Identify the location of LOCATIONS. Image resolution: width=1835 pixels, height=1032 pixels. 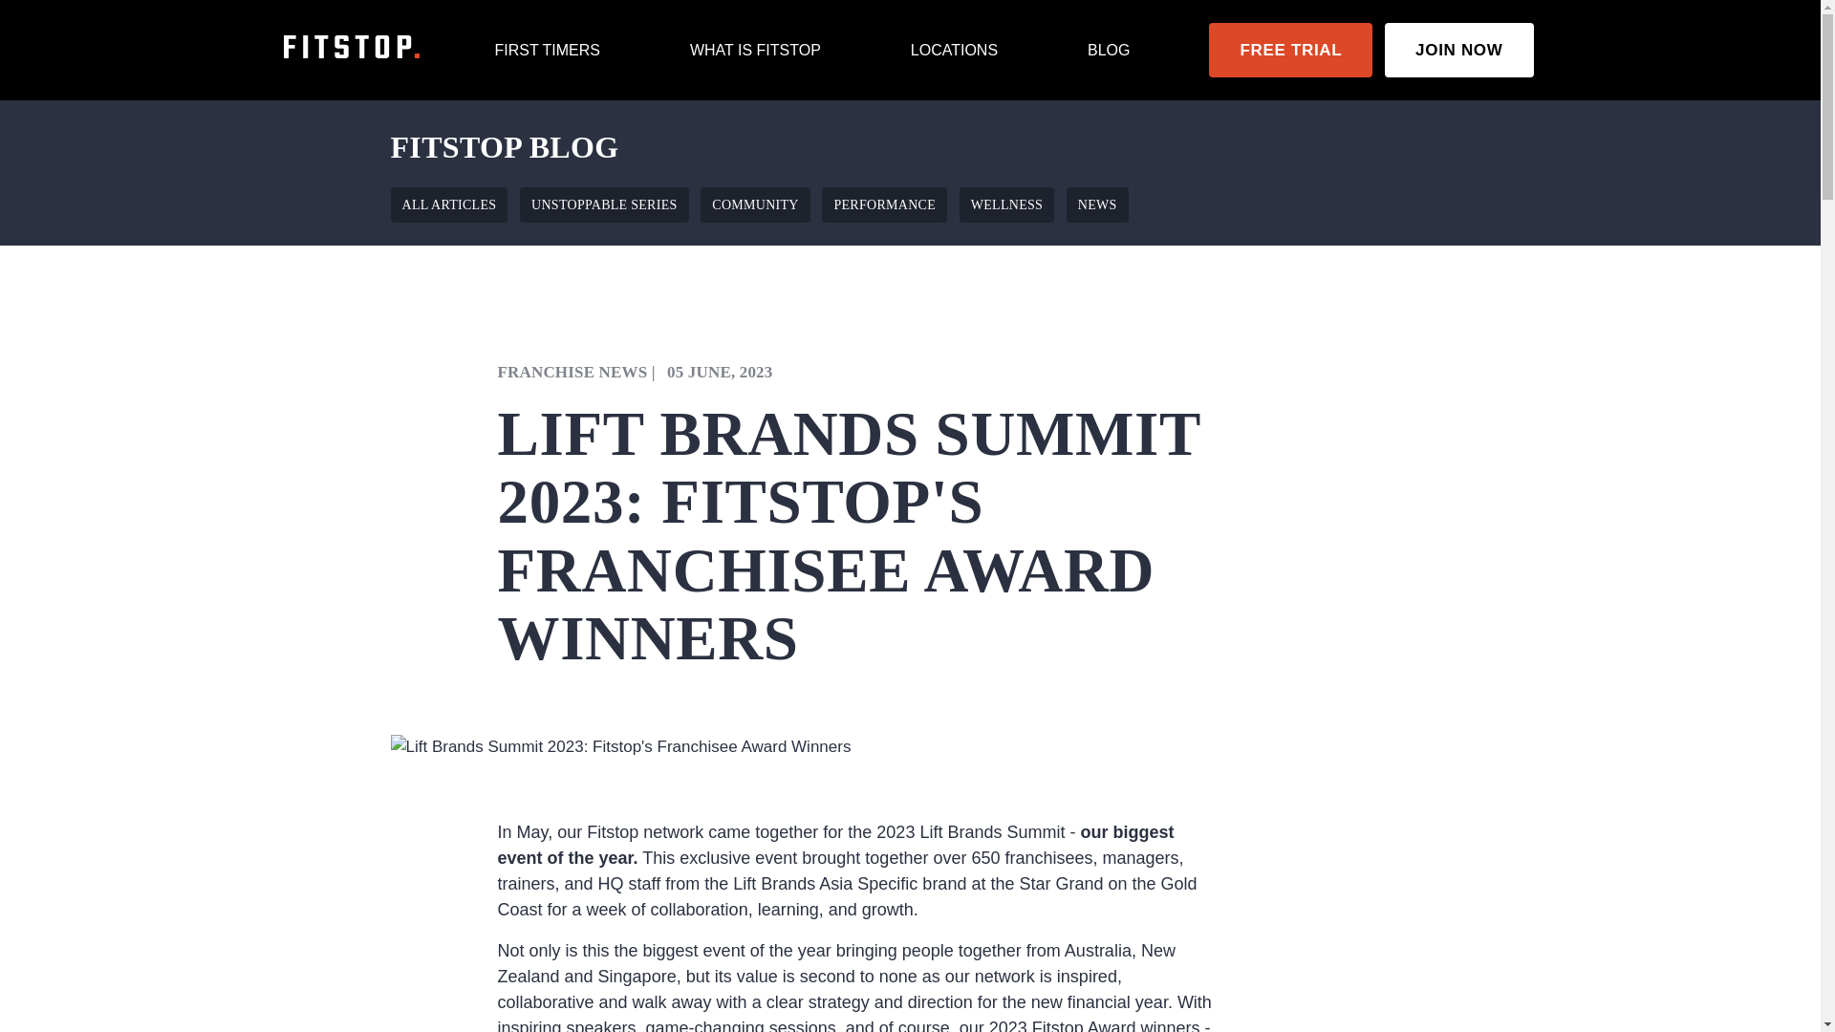
(954, 50).